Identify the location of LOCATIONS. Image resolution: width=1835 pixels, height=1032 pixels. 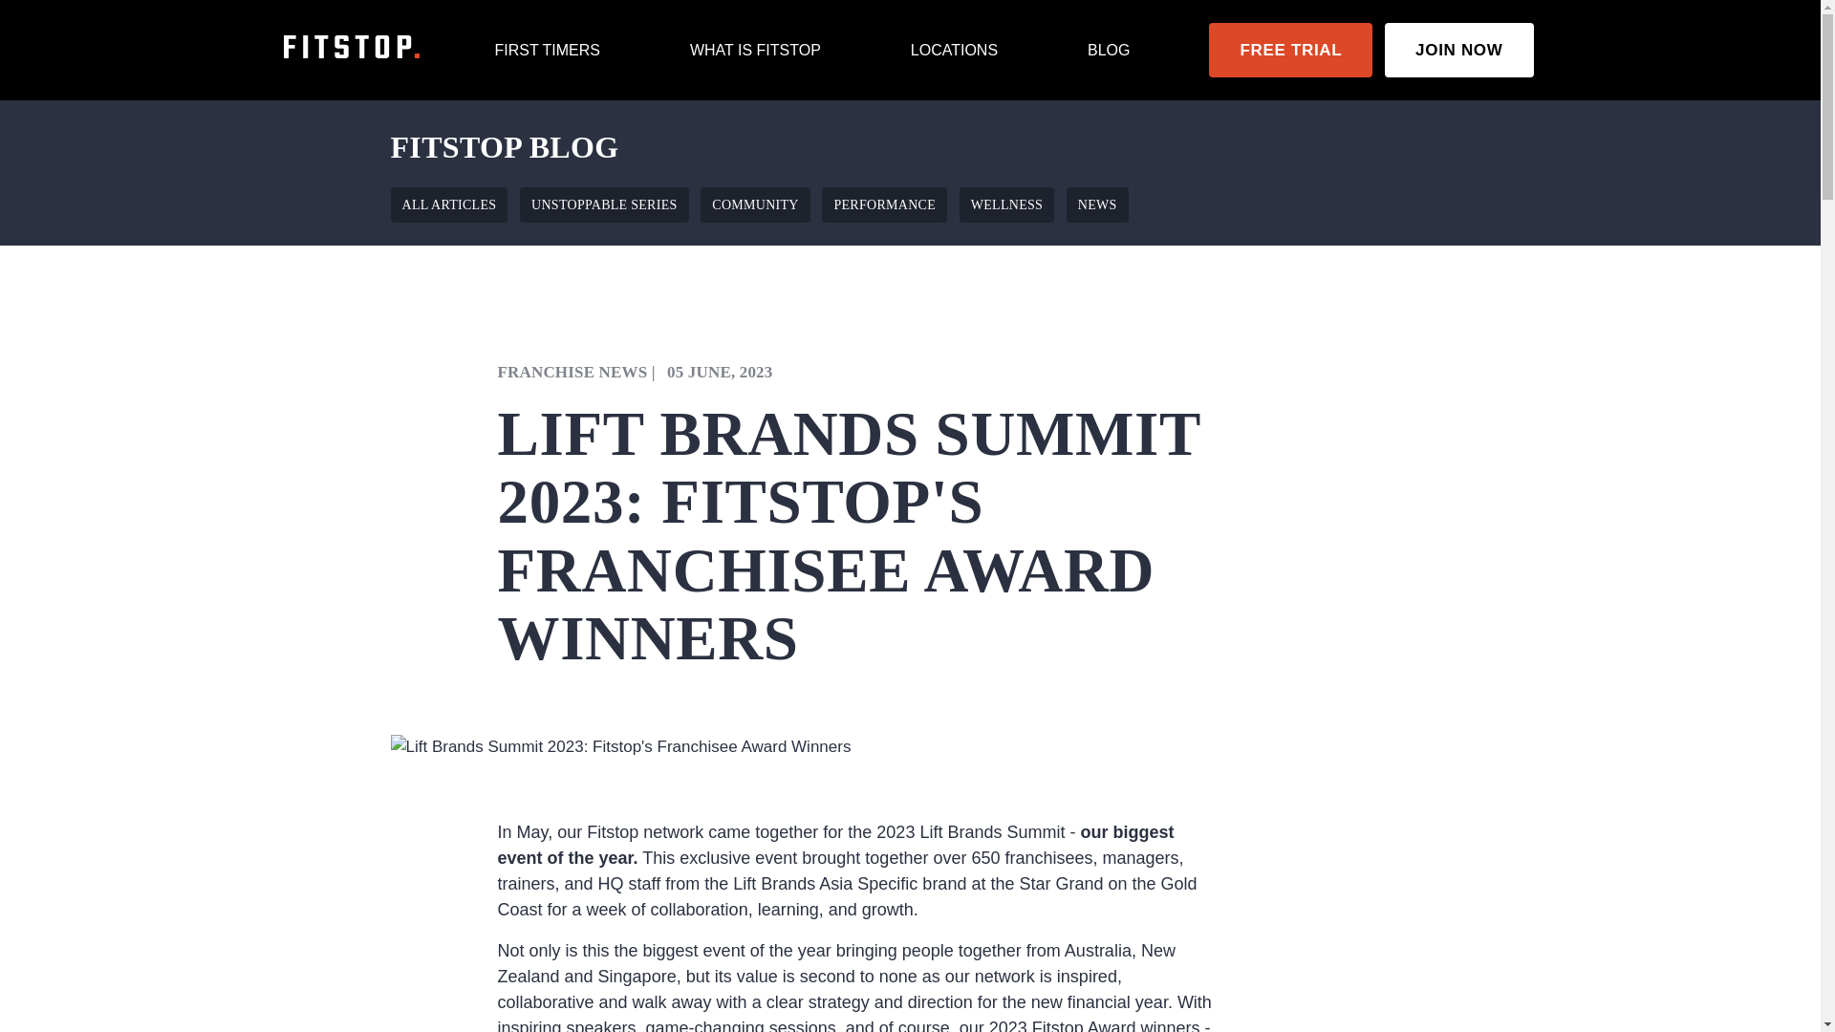
(954, 50).